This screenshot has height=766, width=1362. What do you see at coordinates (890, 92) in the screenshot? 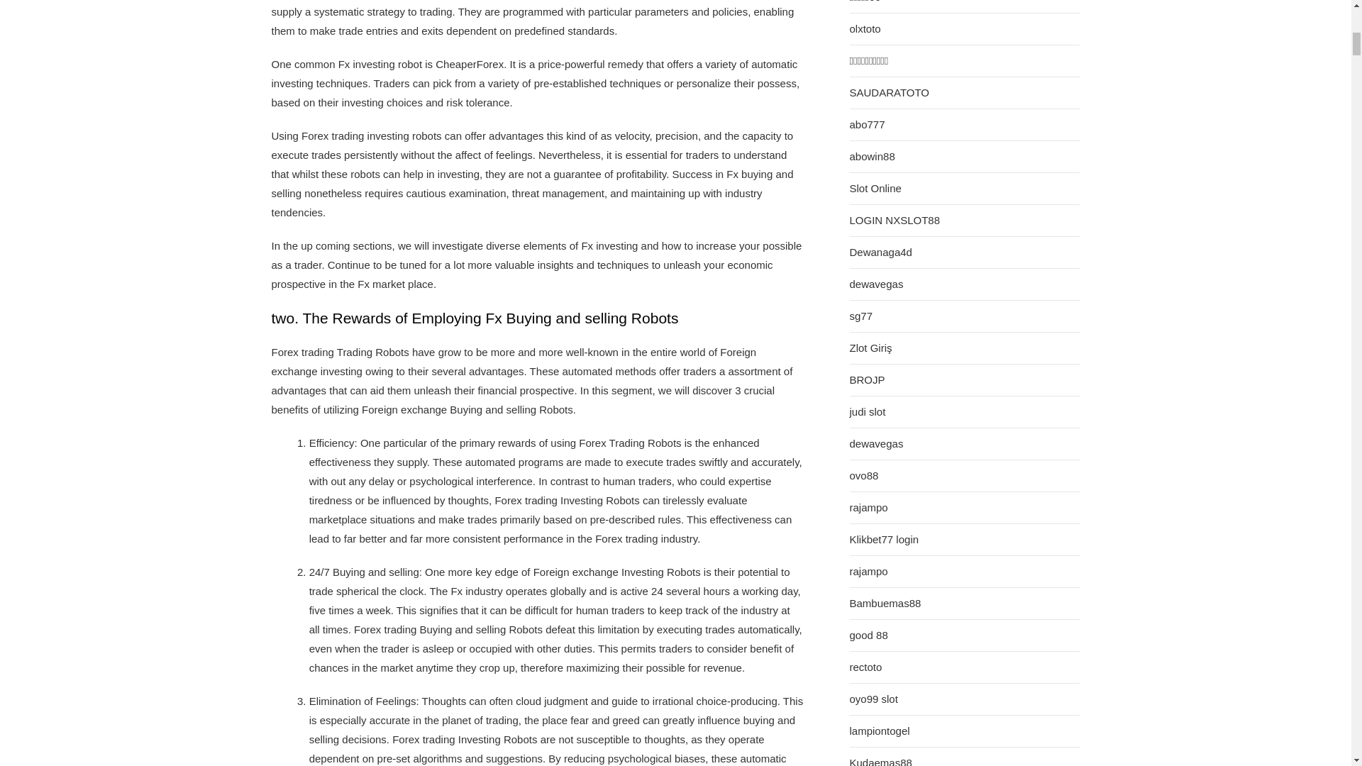
I see `SAUDARATOTO` at bounding box center [890, 92].